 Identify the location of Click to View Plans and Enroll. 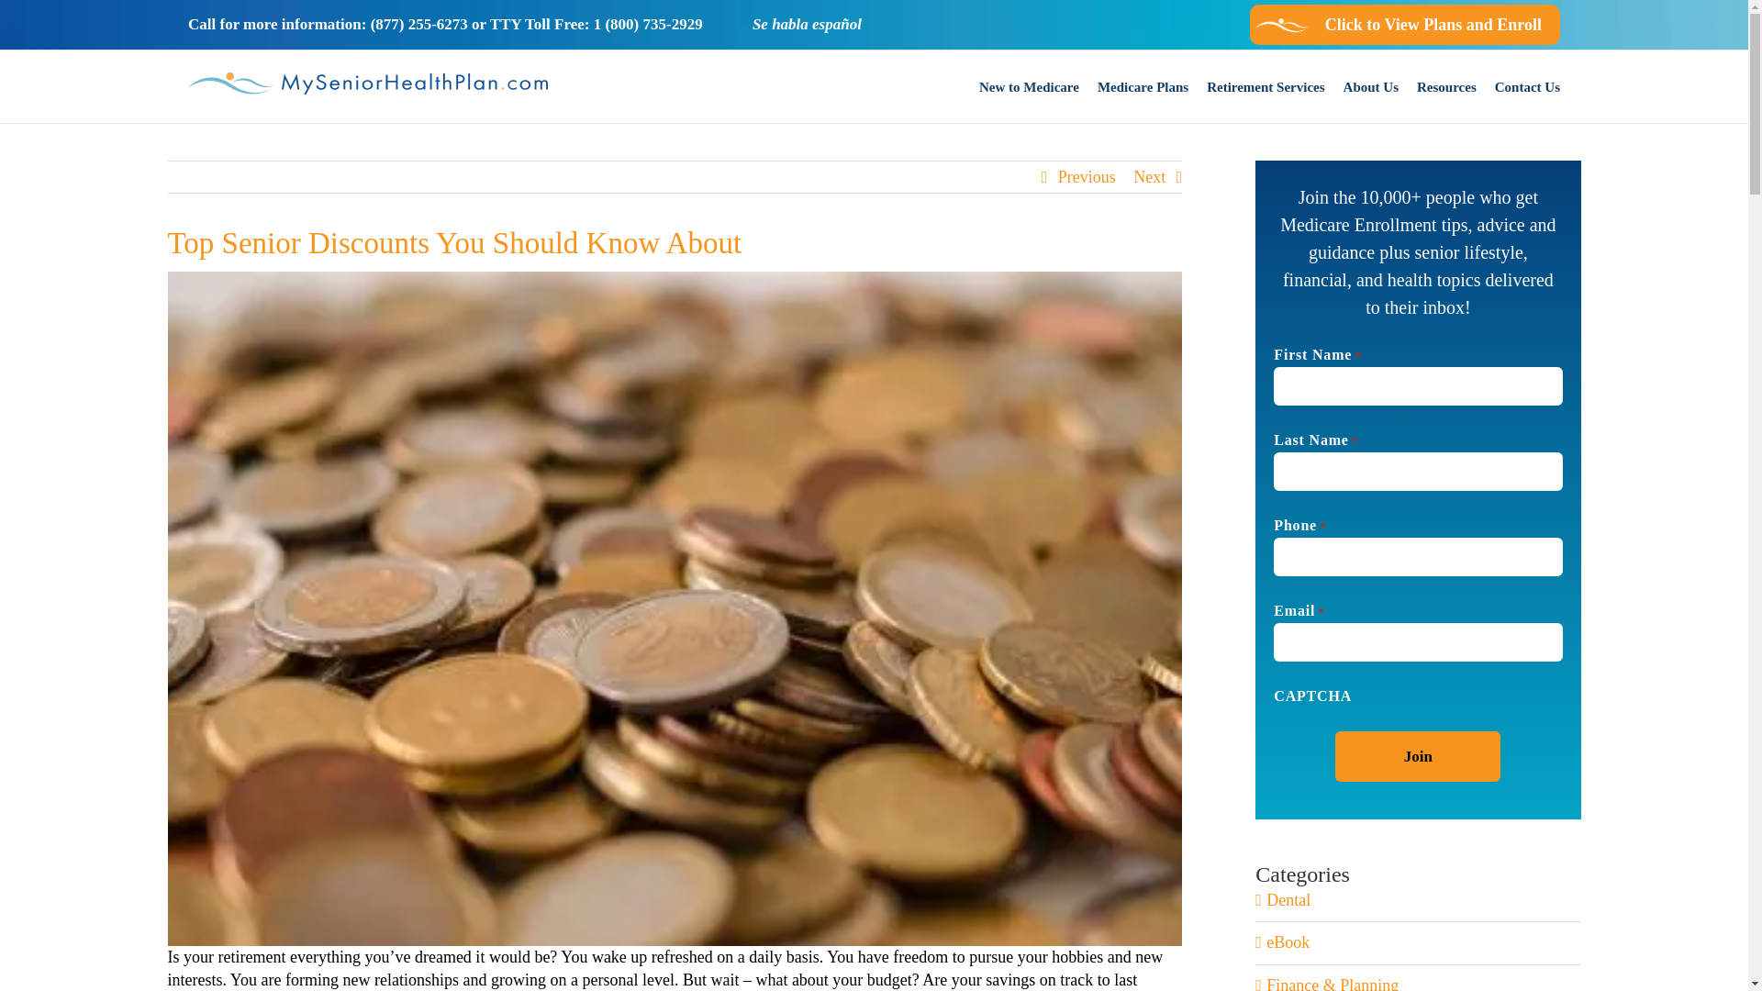
(1404, 24).